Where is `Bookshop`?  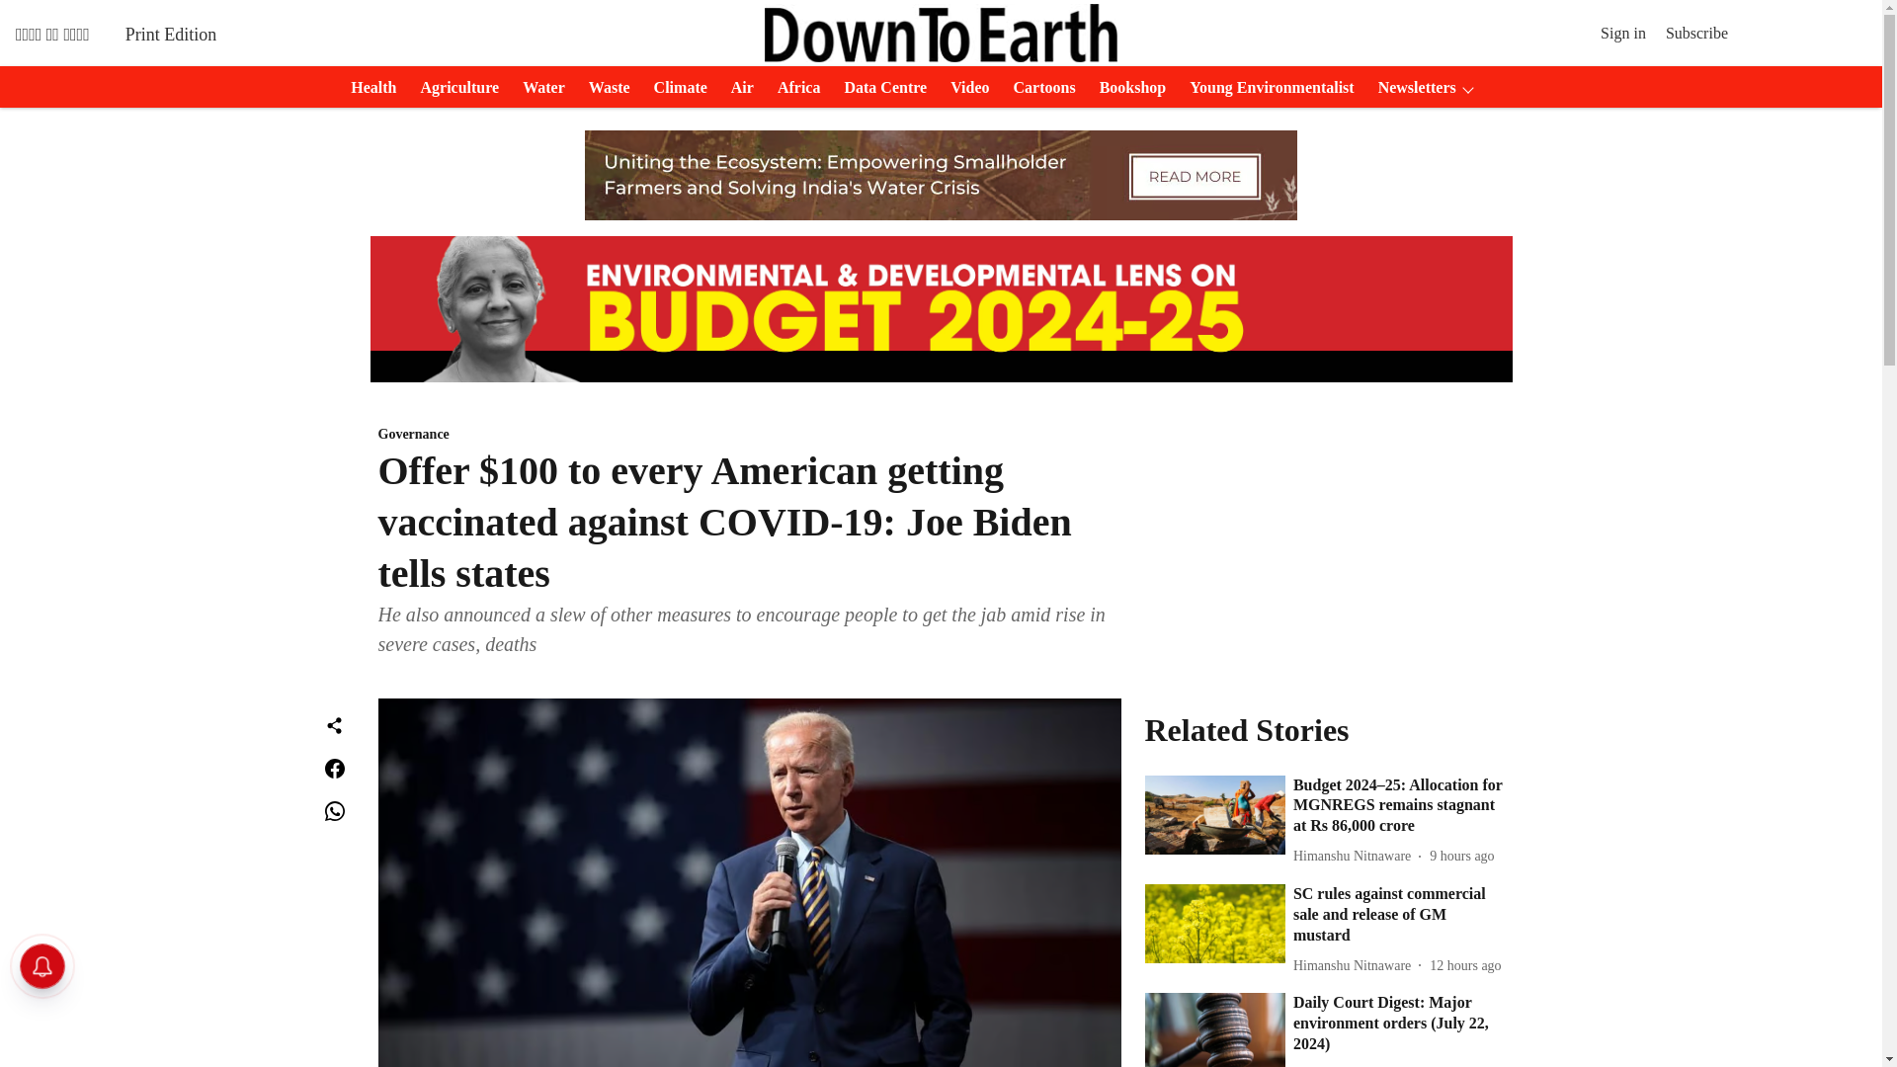
Bookshop is located at coordinates (1126, 88).